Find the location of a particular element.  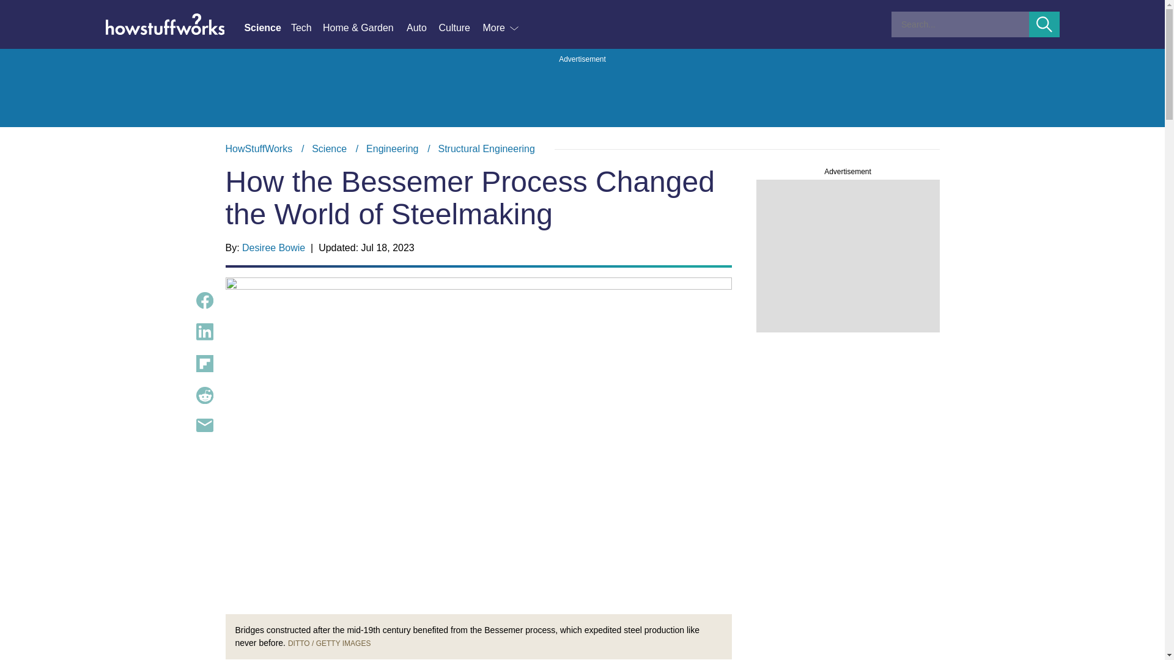

Share Content on LinkedIn is located at coordinates (204, 332).